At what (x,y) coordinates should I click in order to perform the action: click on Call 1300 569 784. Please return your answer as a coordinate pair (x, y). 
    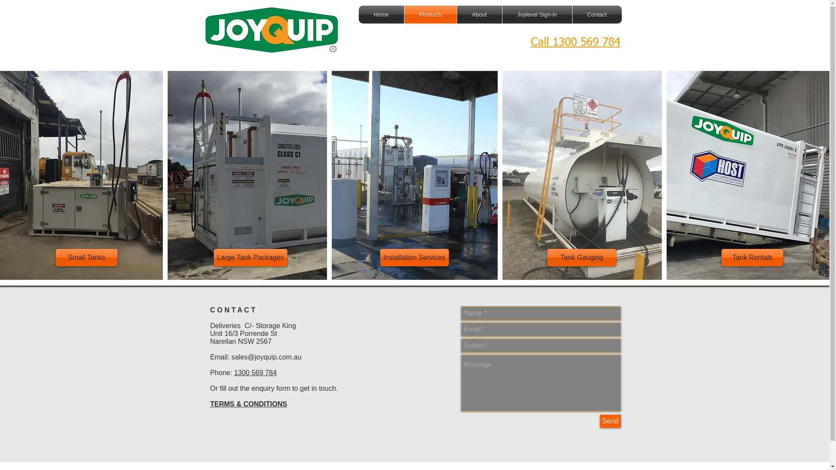
    Looking at the image, I should click on (575, 43).